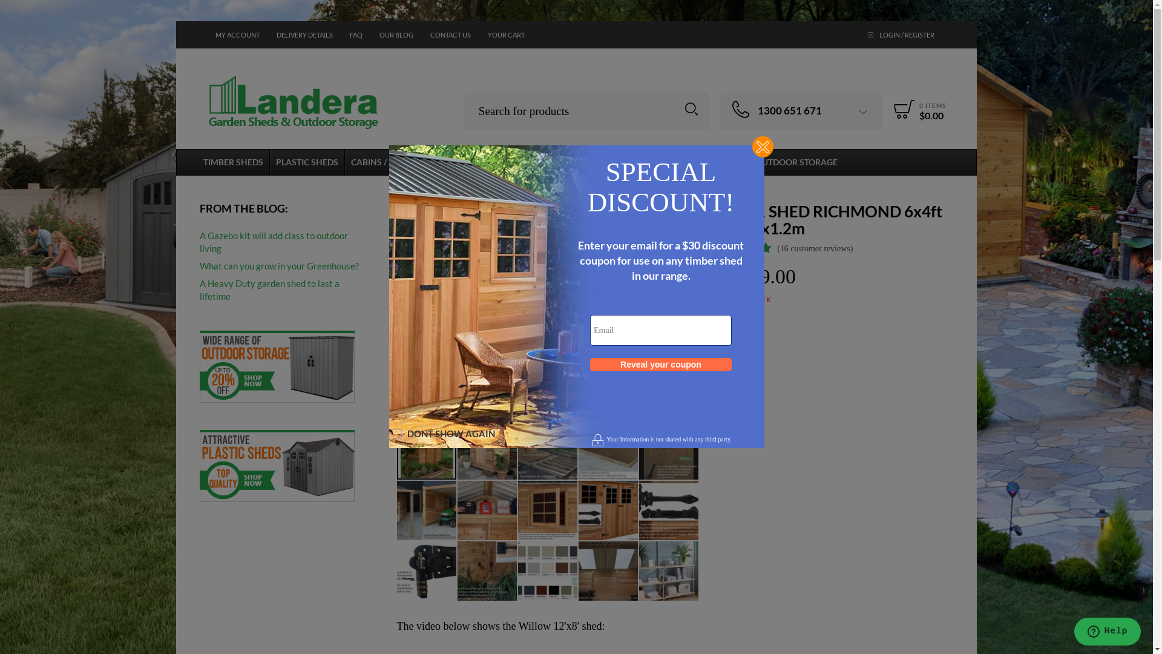 This screenshot has height=654, width=1162. Describe the element at coordinates (620, 162) in the screenshot. I see `GREENHOUSES` at that location.